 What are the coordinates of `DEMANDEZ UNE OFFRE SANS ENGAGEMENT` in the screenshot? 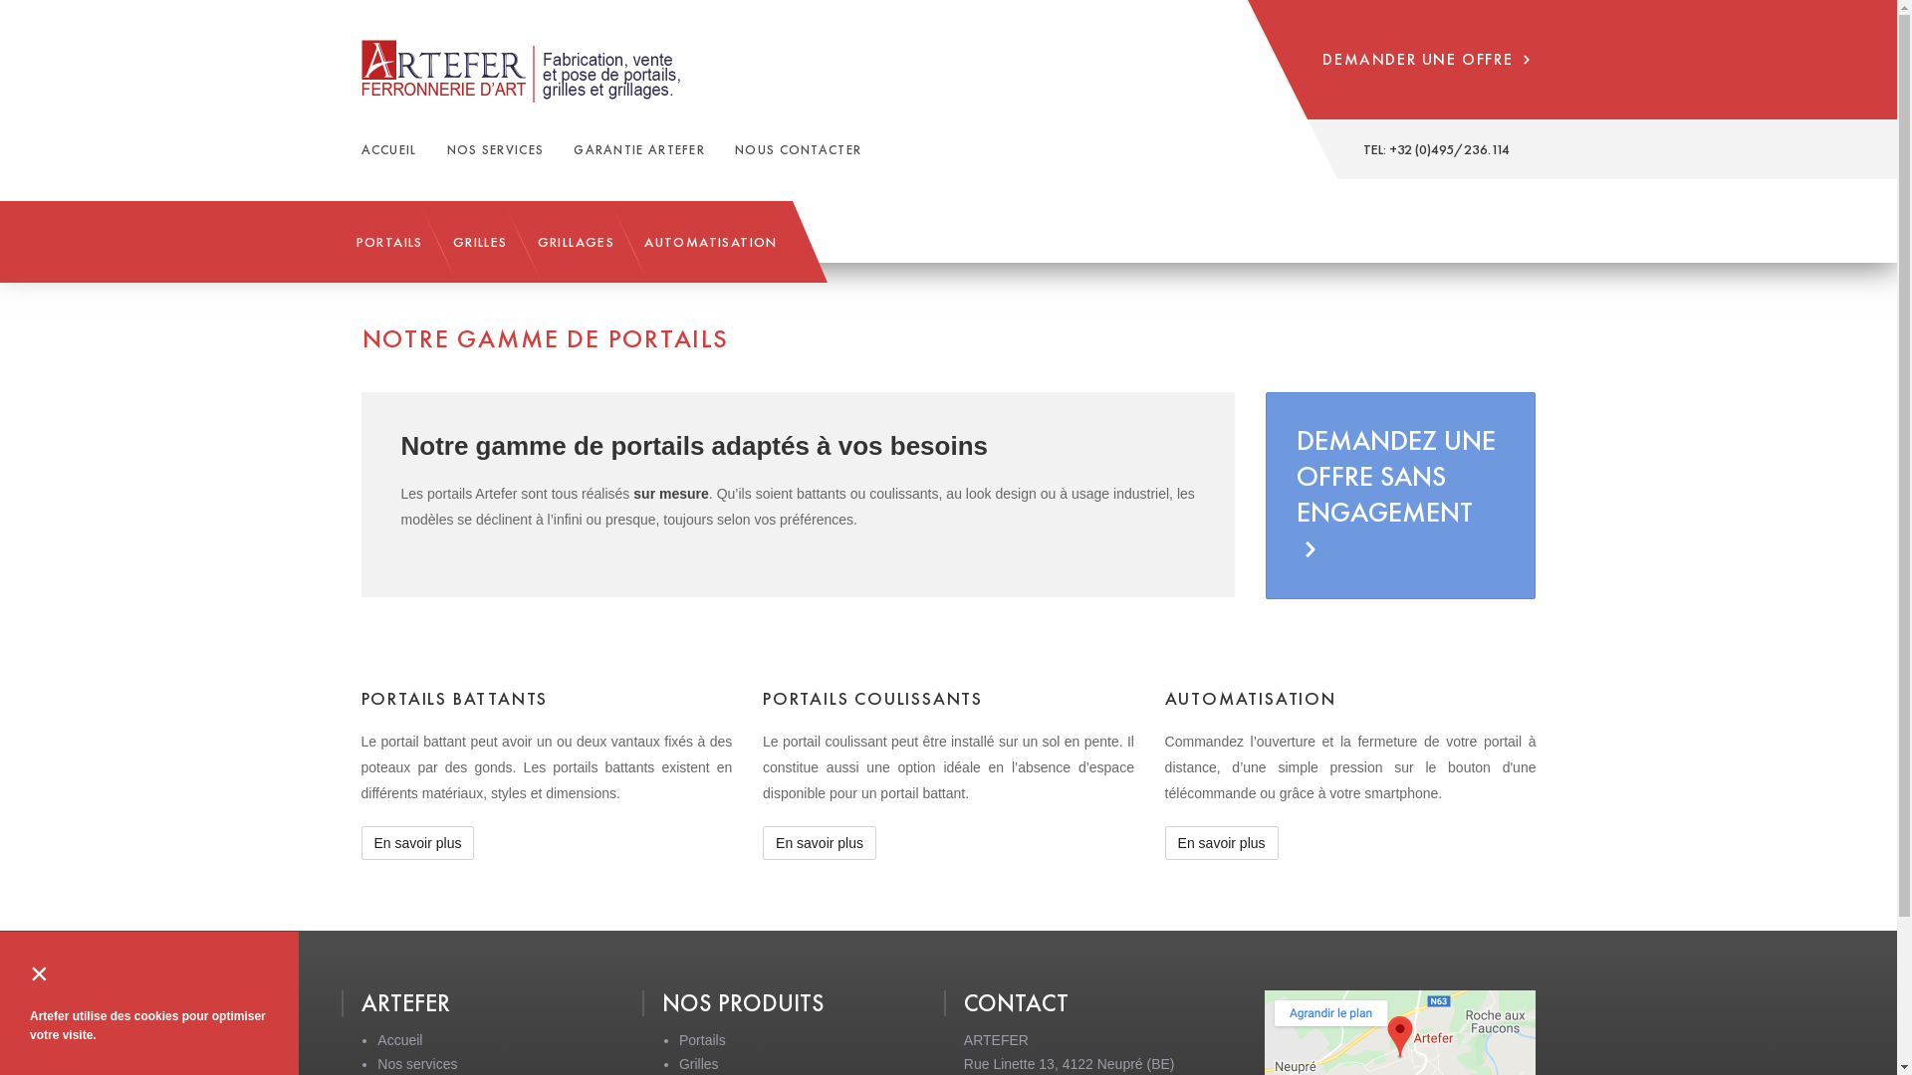 It's located at (1400, 496).